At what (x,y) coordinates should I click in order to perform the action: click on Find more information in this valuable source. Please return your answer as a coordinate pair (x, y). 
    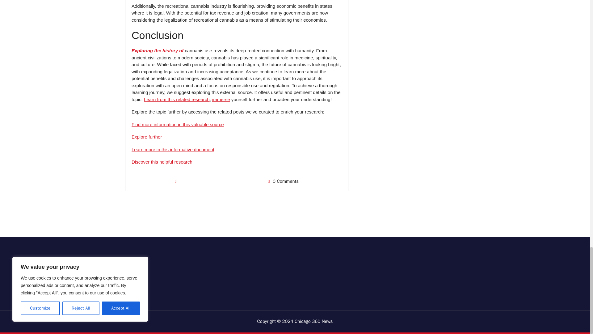
    Looking at the image, I should click on (177, 124).